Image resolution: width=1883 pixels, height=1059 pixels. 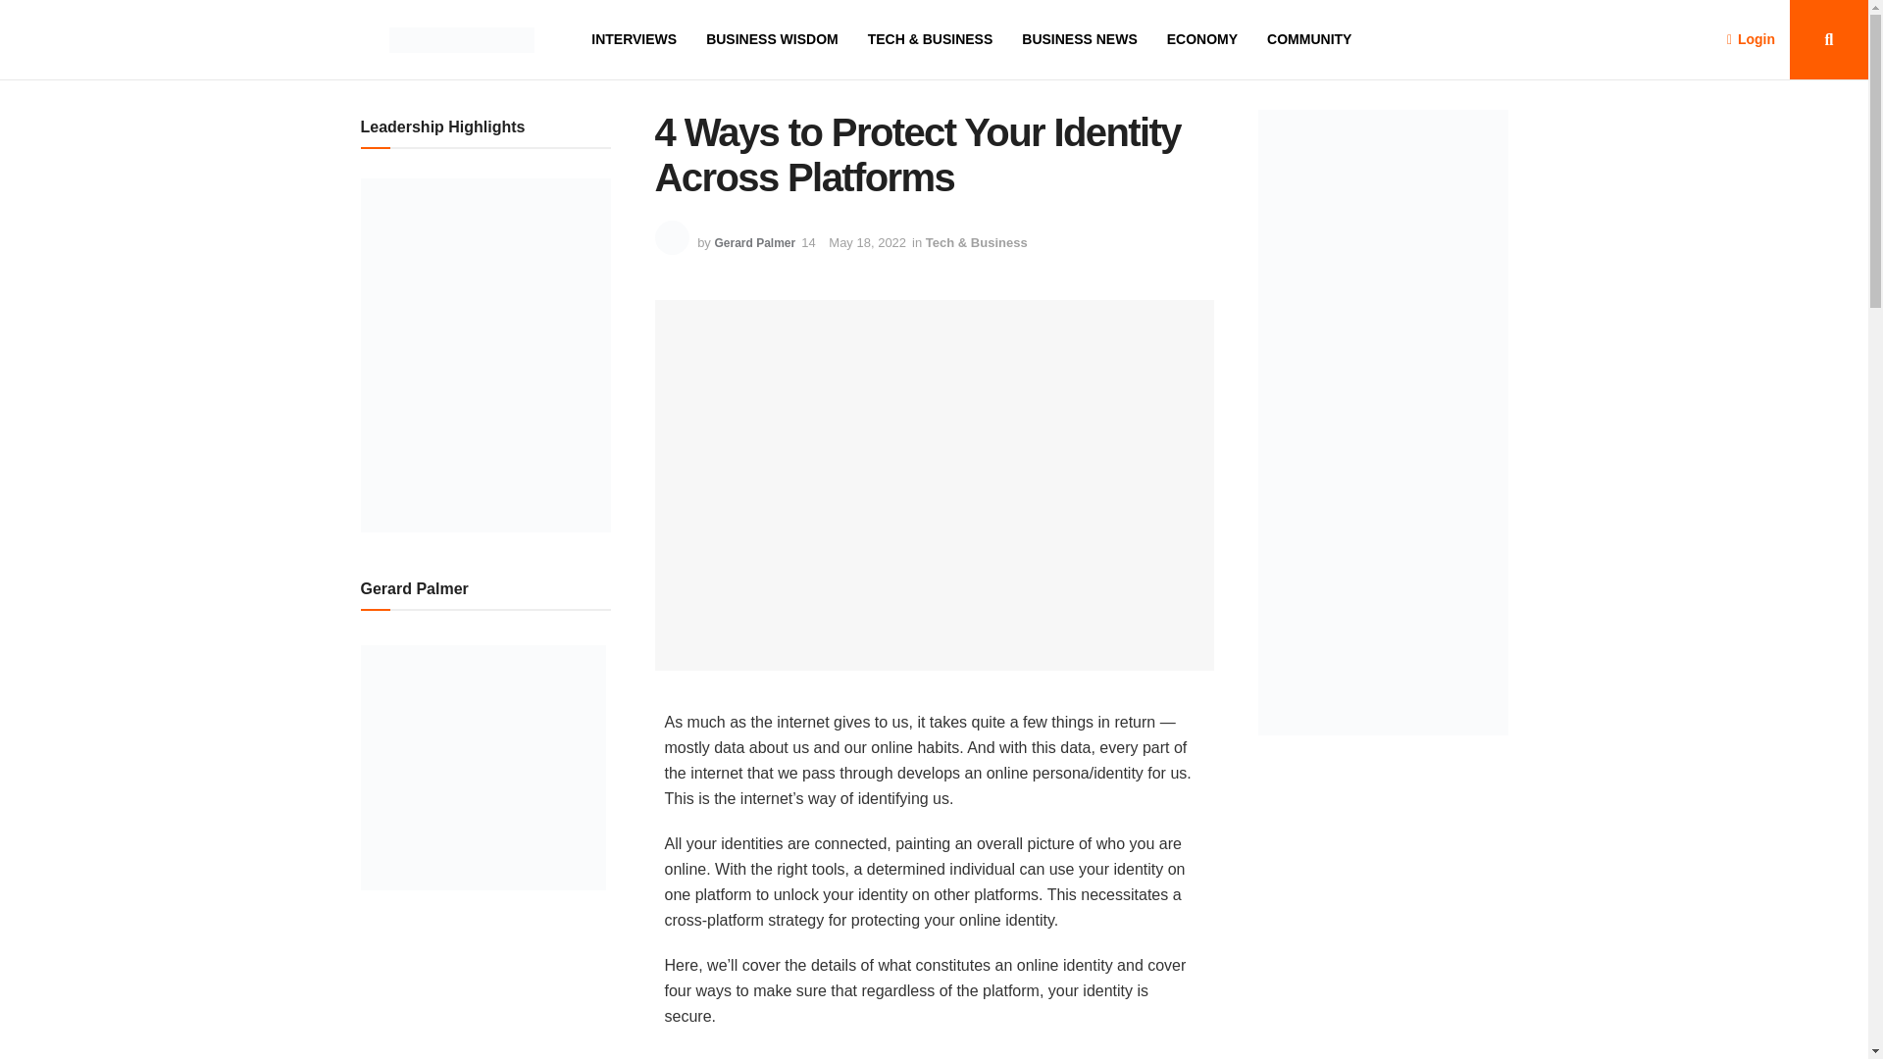 What do you see at coordinates (634, 39) in the screenshot?
I see `INTERVIEWS` at bounding box center [634, 39].